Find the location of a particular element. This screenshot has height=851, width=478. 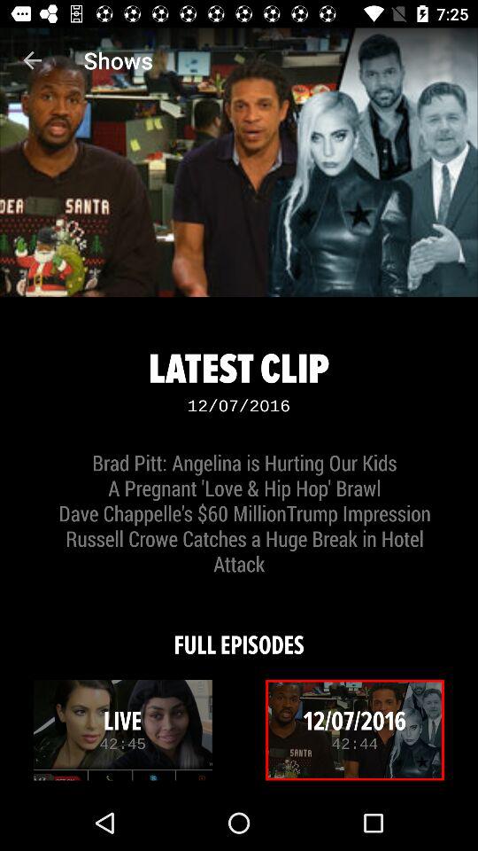

jump to the full episodes is located at coordinates (239, 633).